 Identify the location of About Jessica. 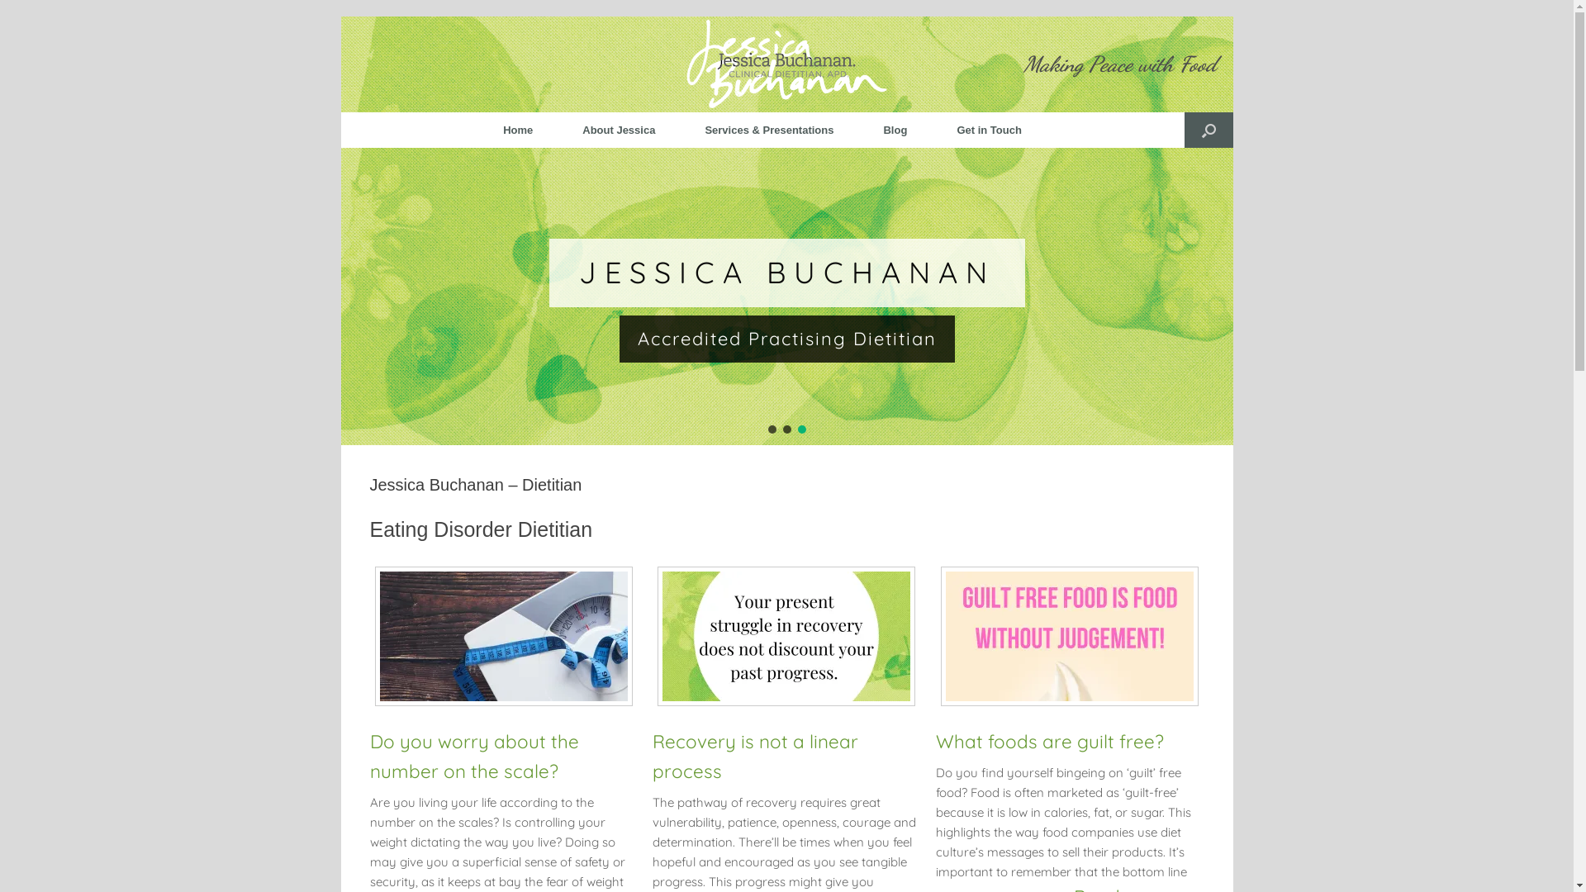
(619, 130).